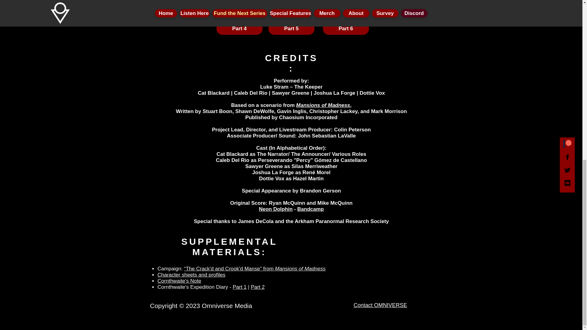 This screenshot has height=330, width=587. What do you see at coordinates (346, 29) in the screenshot?
I see `Part 6` at bounding box center [346, 29].